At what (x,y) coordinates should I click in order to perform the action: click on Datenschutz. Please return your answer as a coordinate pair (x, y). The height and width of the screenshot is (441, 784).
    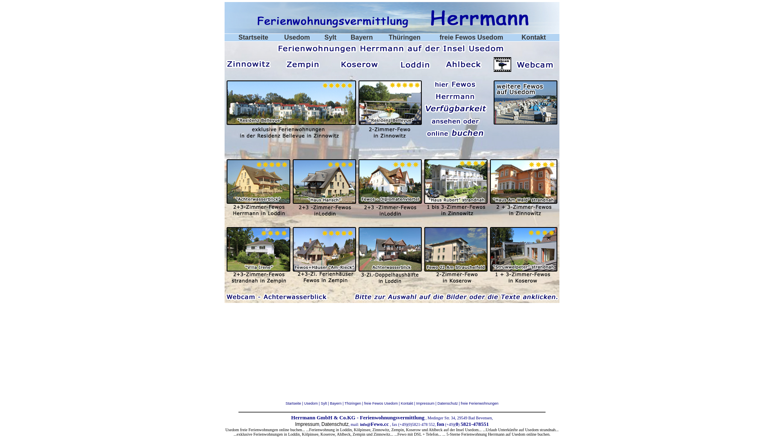
    Looking at the image, I should click on (335, 424).